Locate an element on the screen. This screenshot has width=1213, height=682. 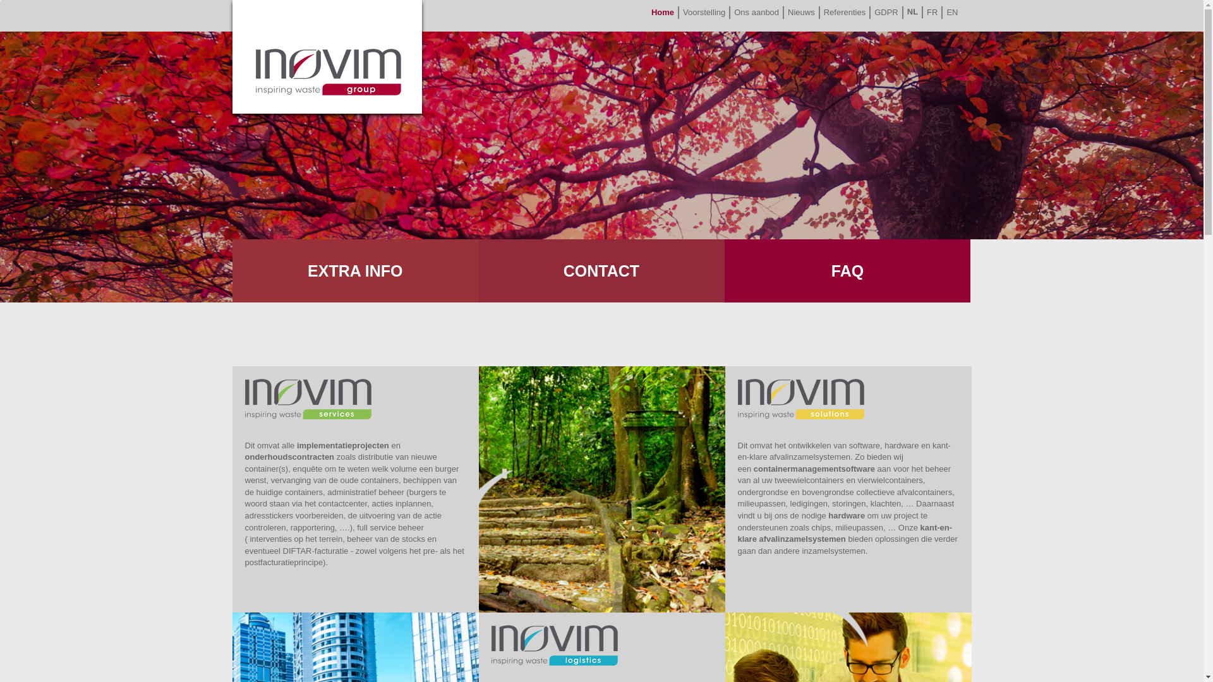
Voorstelling is located at coordinates (705, 13).